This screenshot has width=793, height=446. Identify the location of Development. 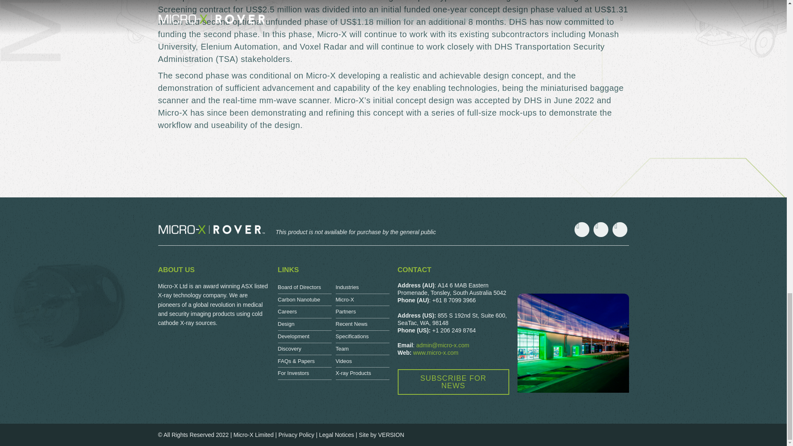
(304, 337).